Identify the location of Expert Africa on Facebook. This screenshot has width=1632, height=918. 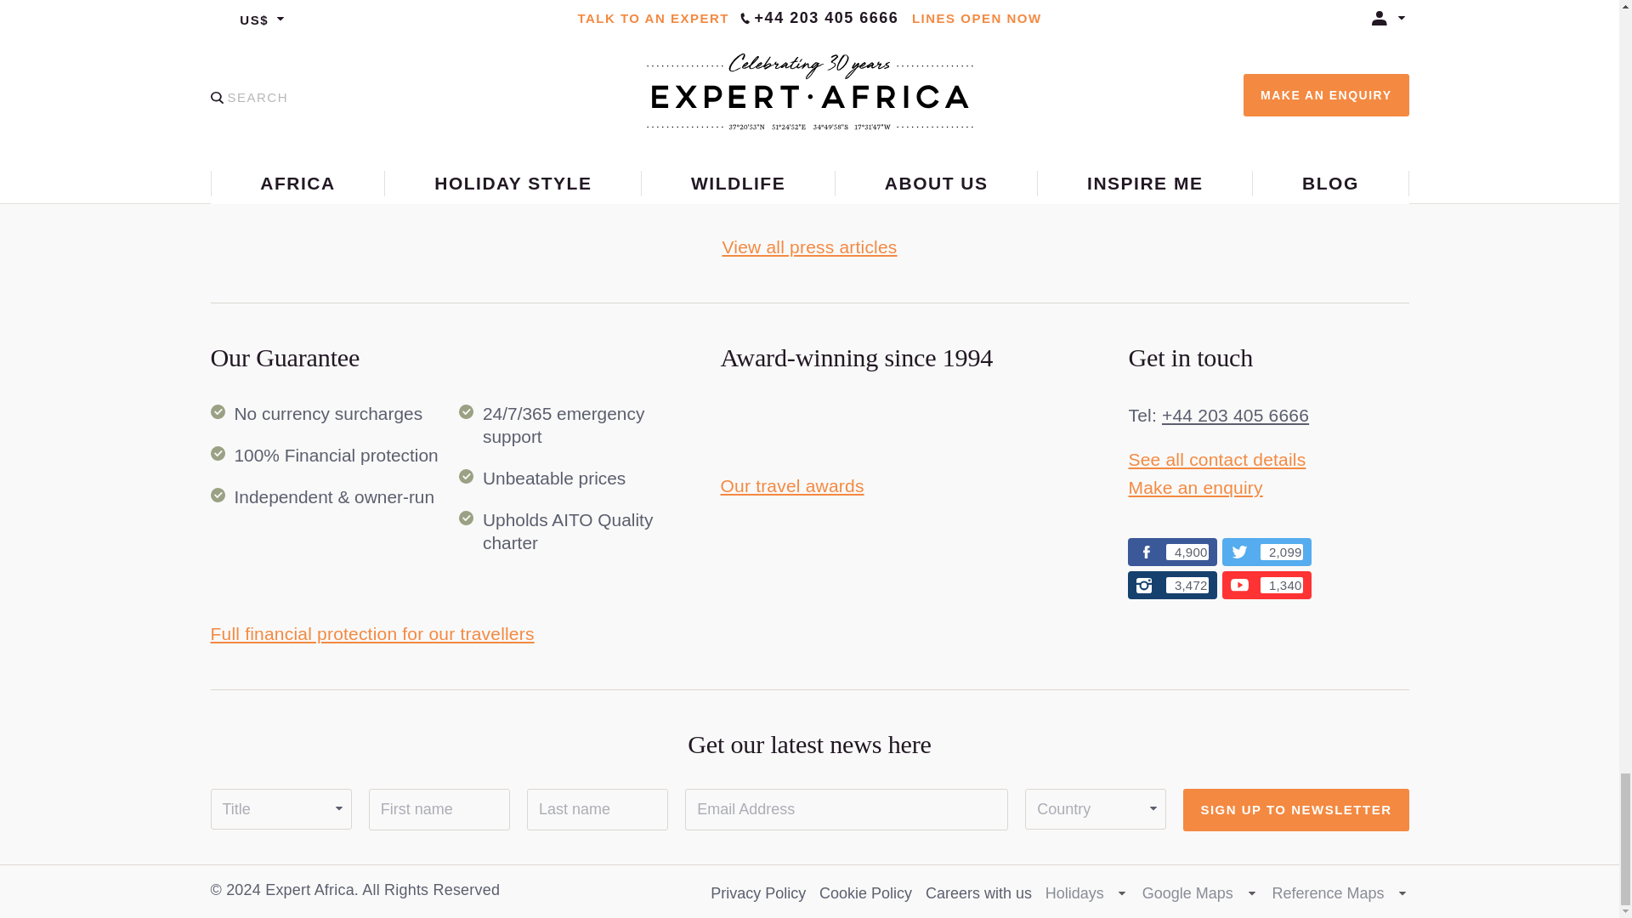
(1172, 552).